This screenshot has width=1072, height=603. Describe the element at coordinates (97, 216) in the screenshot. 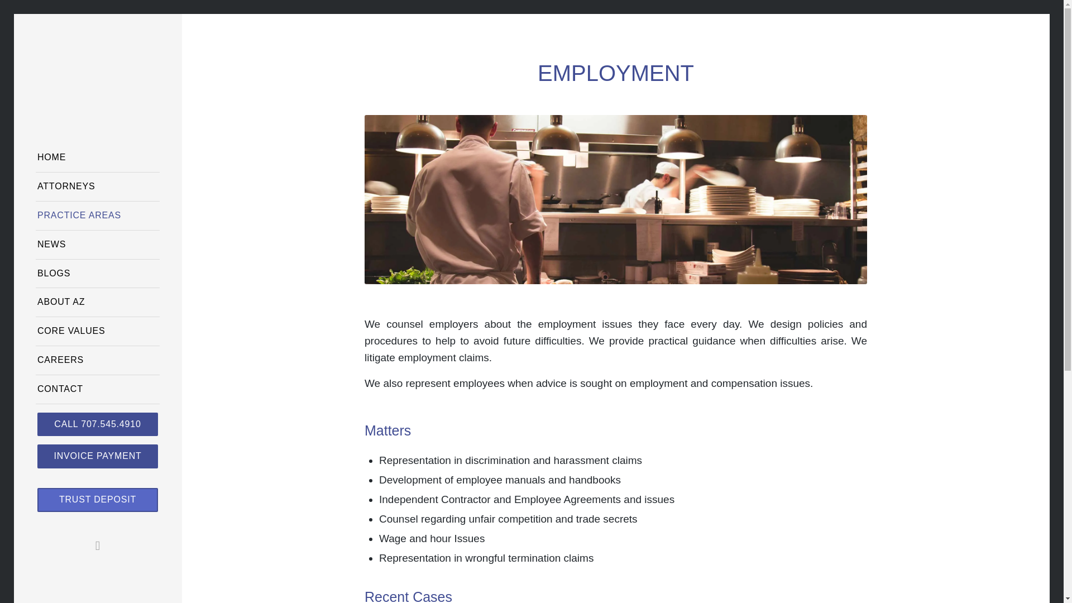

I see `PRACTICE AREAS` at that location.